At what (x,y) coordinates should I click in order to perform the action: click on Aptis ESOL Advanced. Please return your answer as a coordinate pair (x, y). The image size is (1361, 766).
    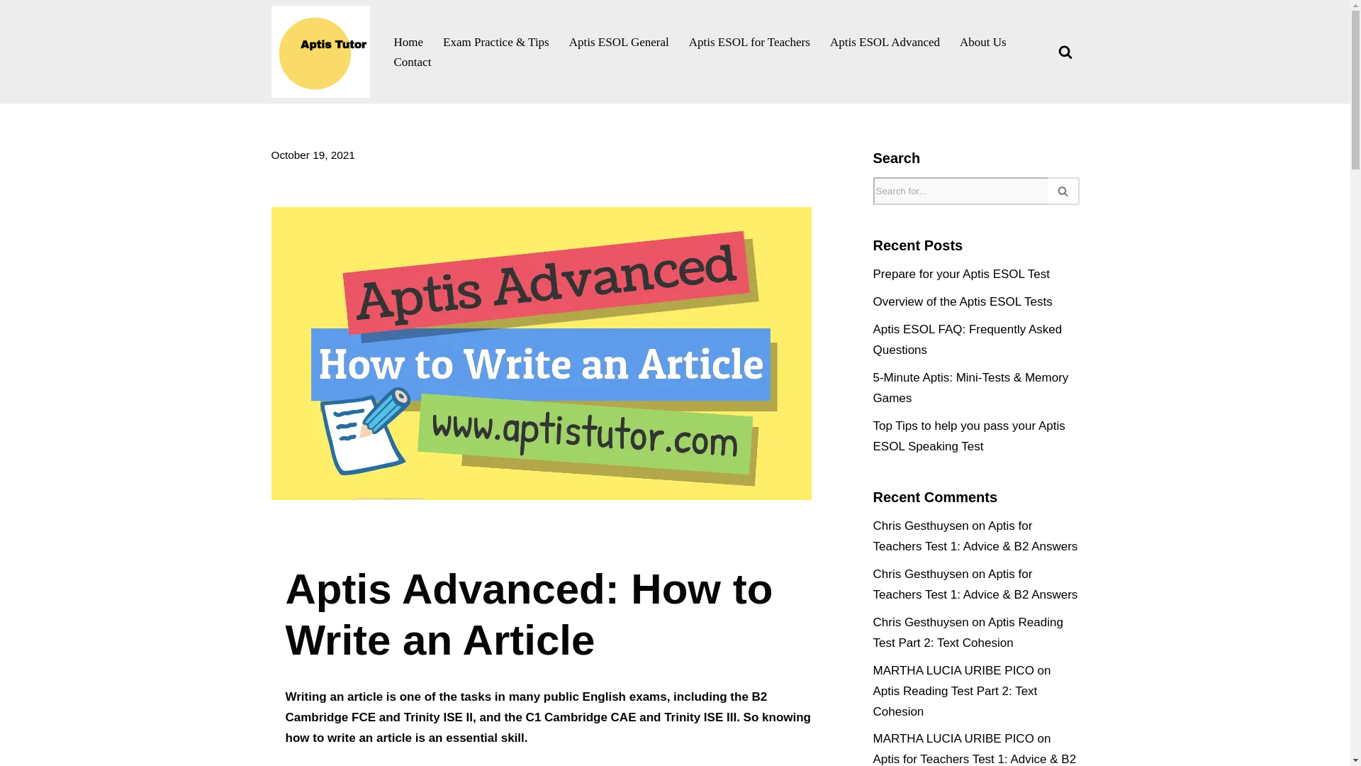
    Looking at the image, I should click on (885, 42).